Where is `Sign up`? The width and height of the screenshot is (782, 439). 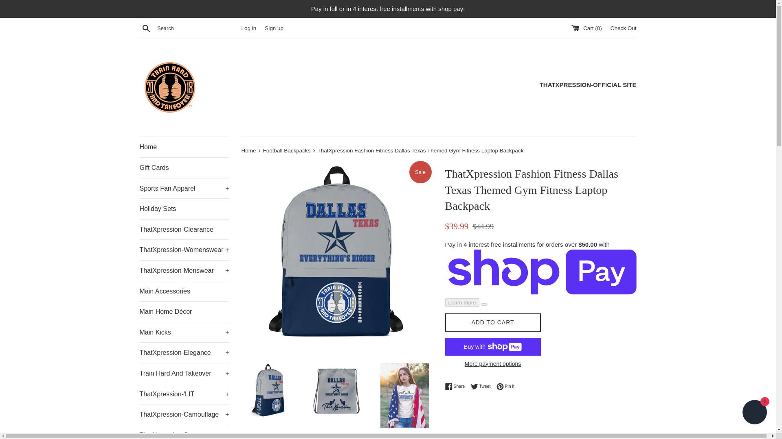
Sign up is located at coordinates (274, 28).